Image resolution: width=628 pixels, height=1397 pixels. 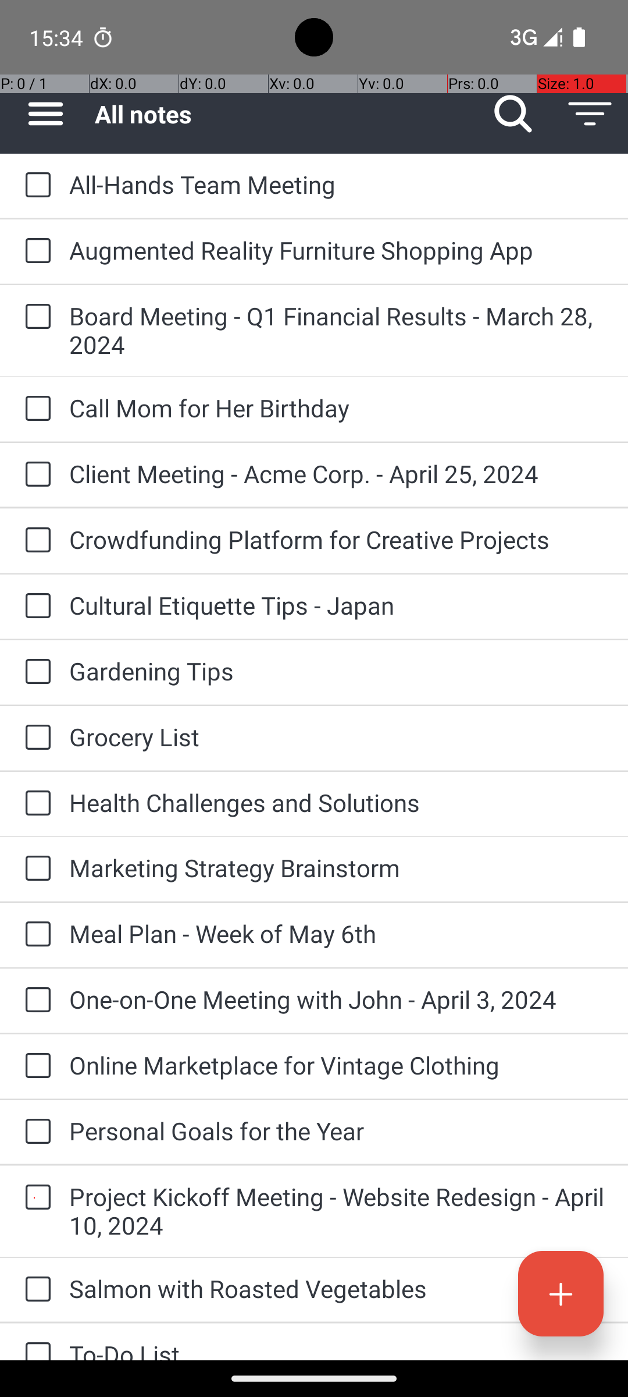 What do you see at coordinates (35, 1342) in the screenshot?
I see `to-do: To-Do List` at bounding box center [35, 1342].